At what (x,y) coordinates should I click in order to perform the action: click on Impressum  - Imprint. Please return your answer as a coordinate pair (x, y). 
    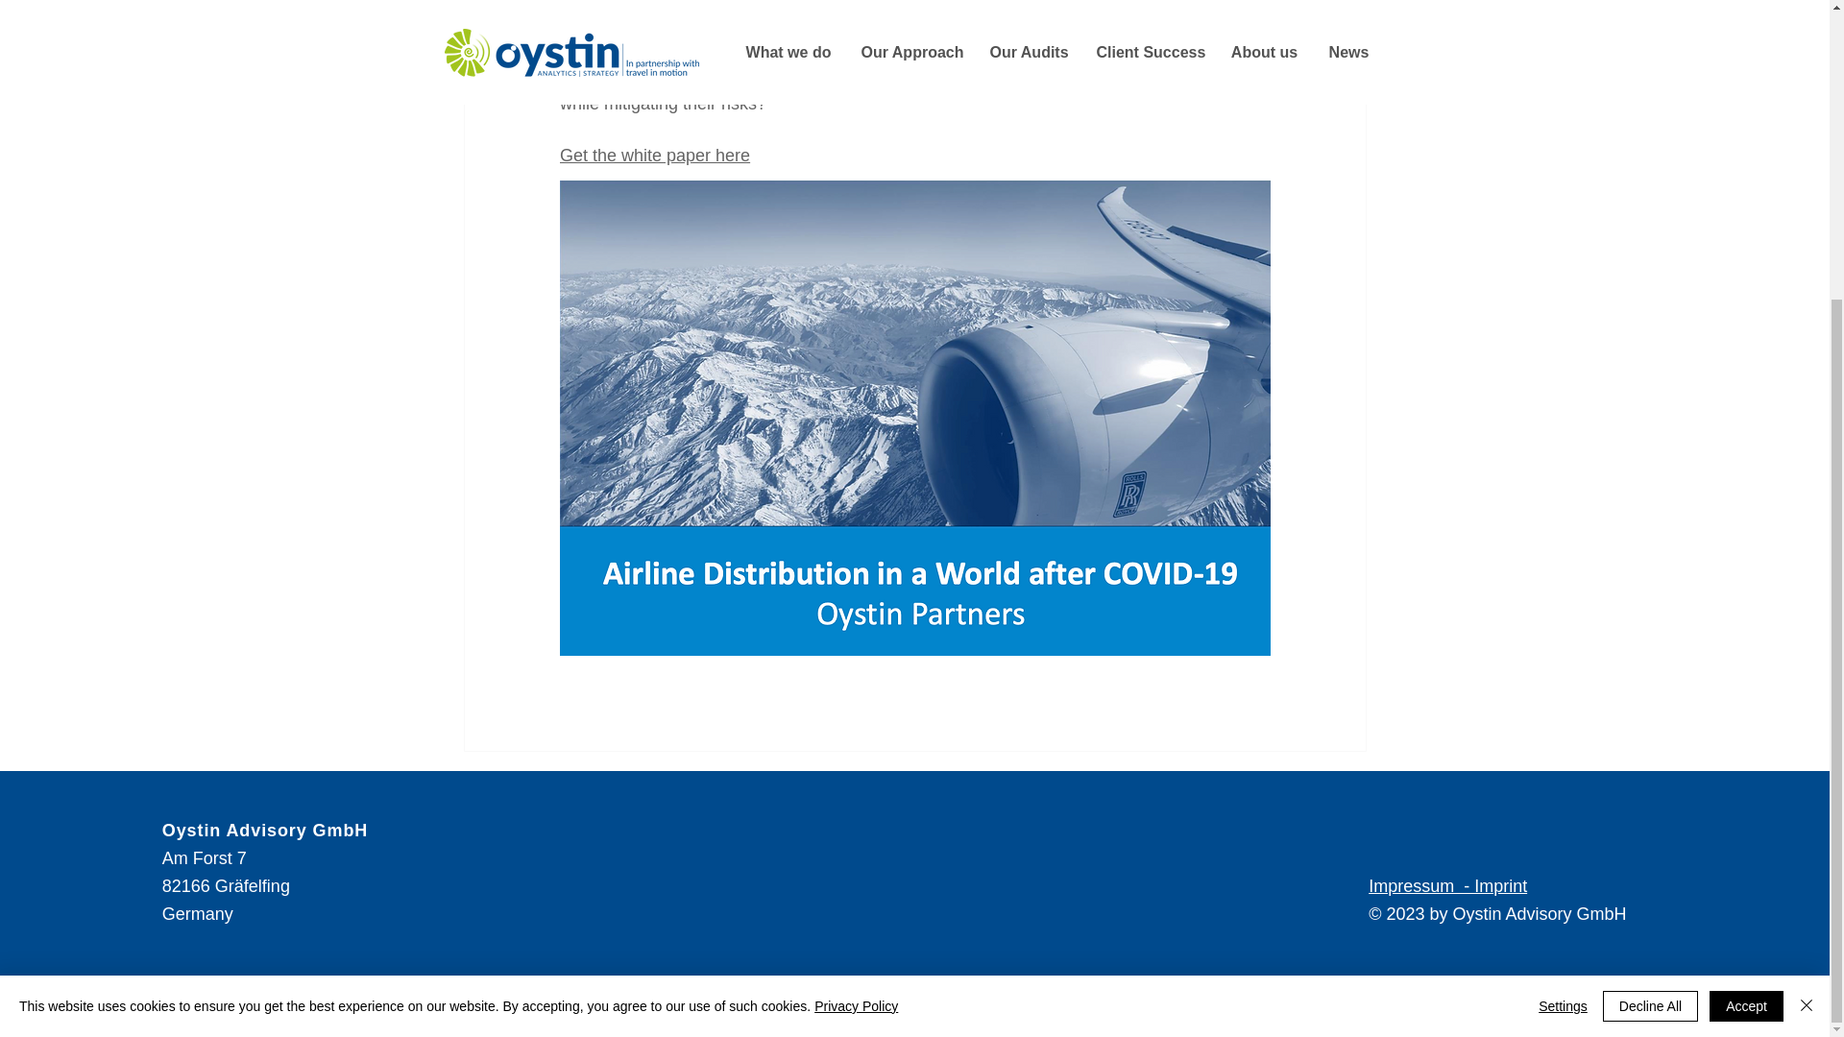
    Looking at the image, I should click on (1446, 885).